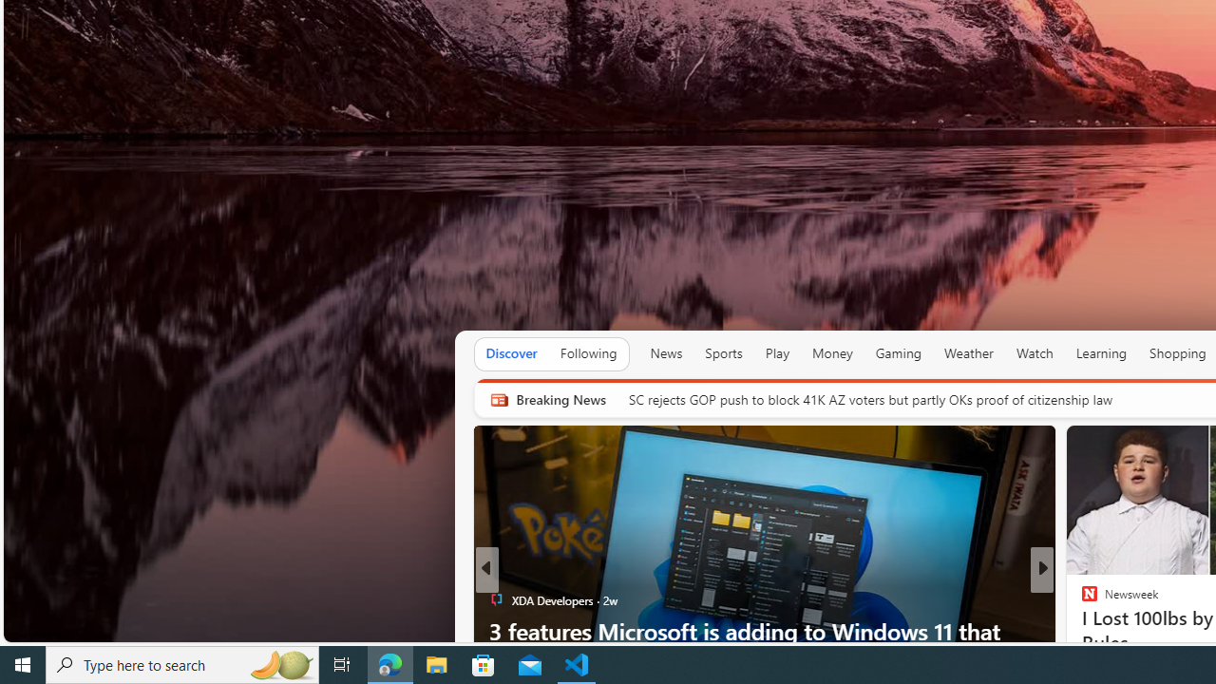  What do you see at coordinates (1081, 600) in the screenshot?
I see `INSIDER` at bounding box center [1081, 600].